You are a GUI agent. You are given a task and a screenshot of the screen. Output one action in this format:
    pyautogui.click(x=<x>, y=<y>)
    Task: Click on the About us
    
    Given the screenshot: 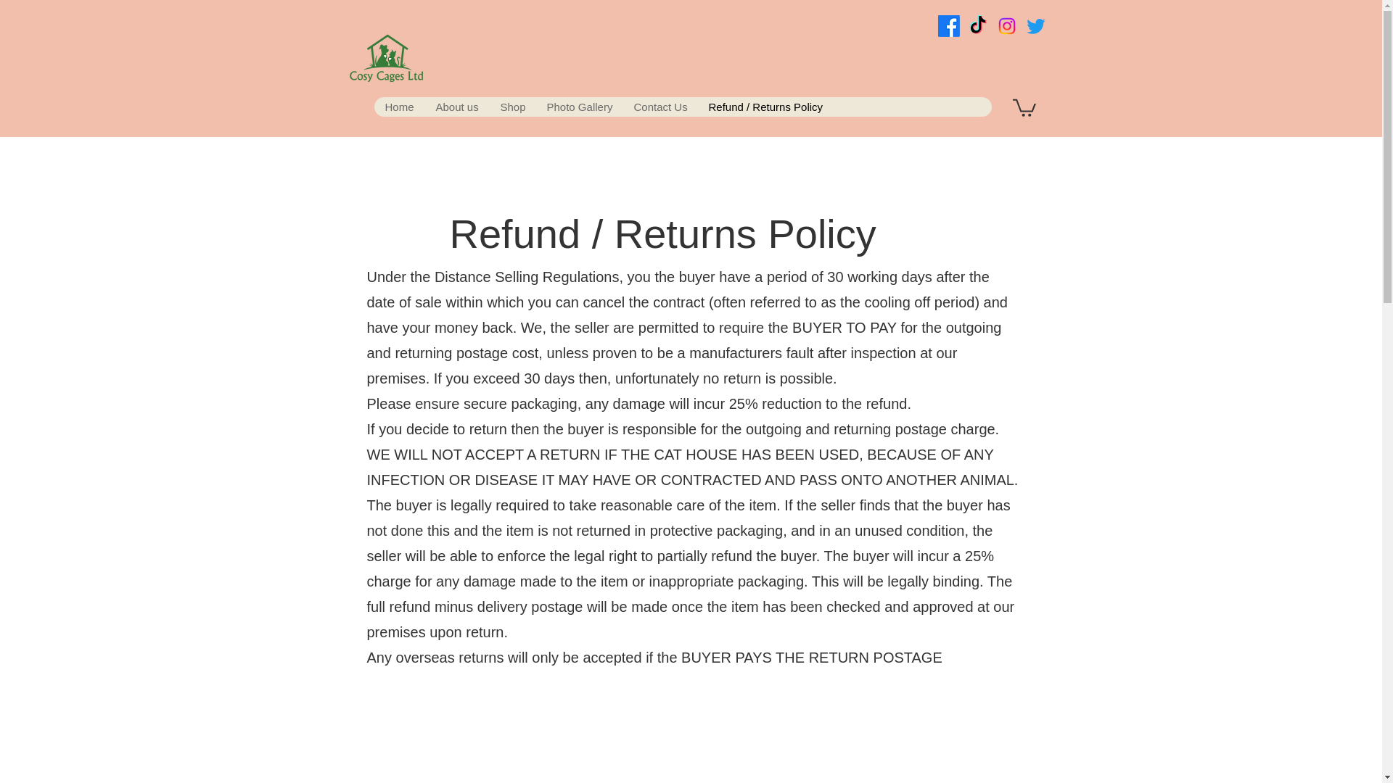 What is the action you would take?
    pyautogui.click(x=456, y=106)
    